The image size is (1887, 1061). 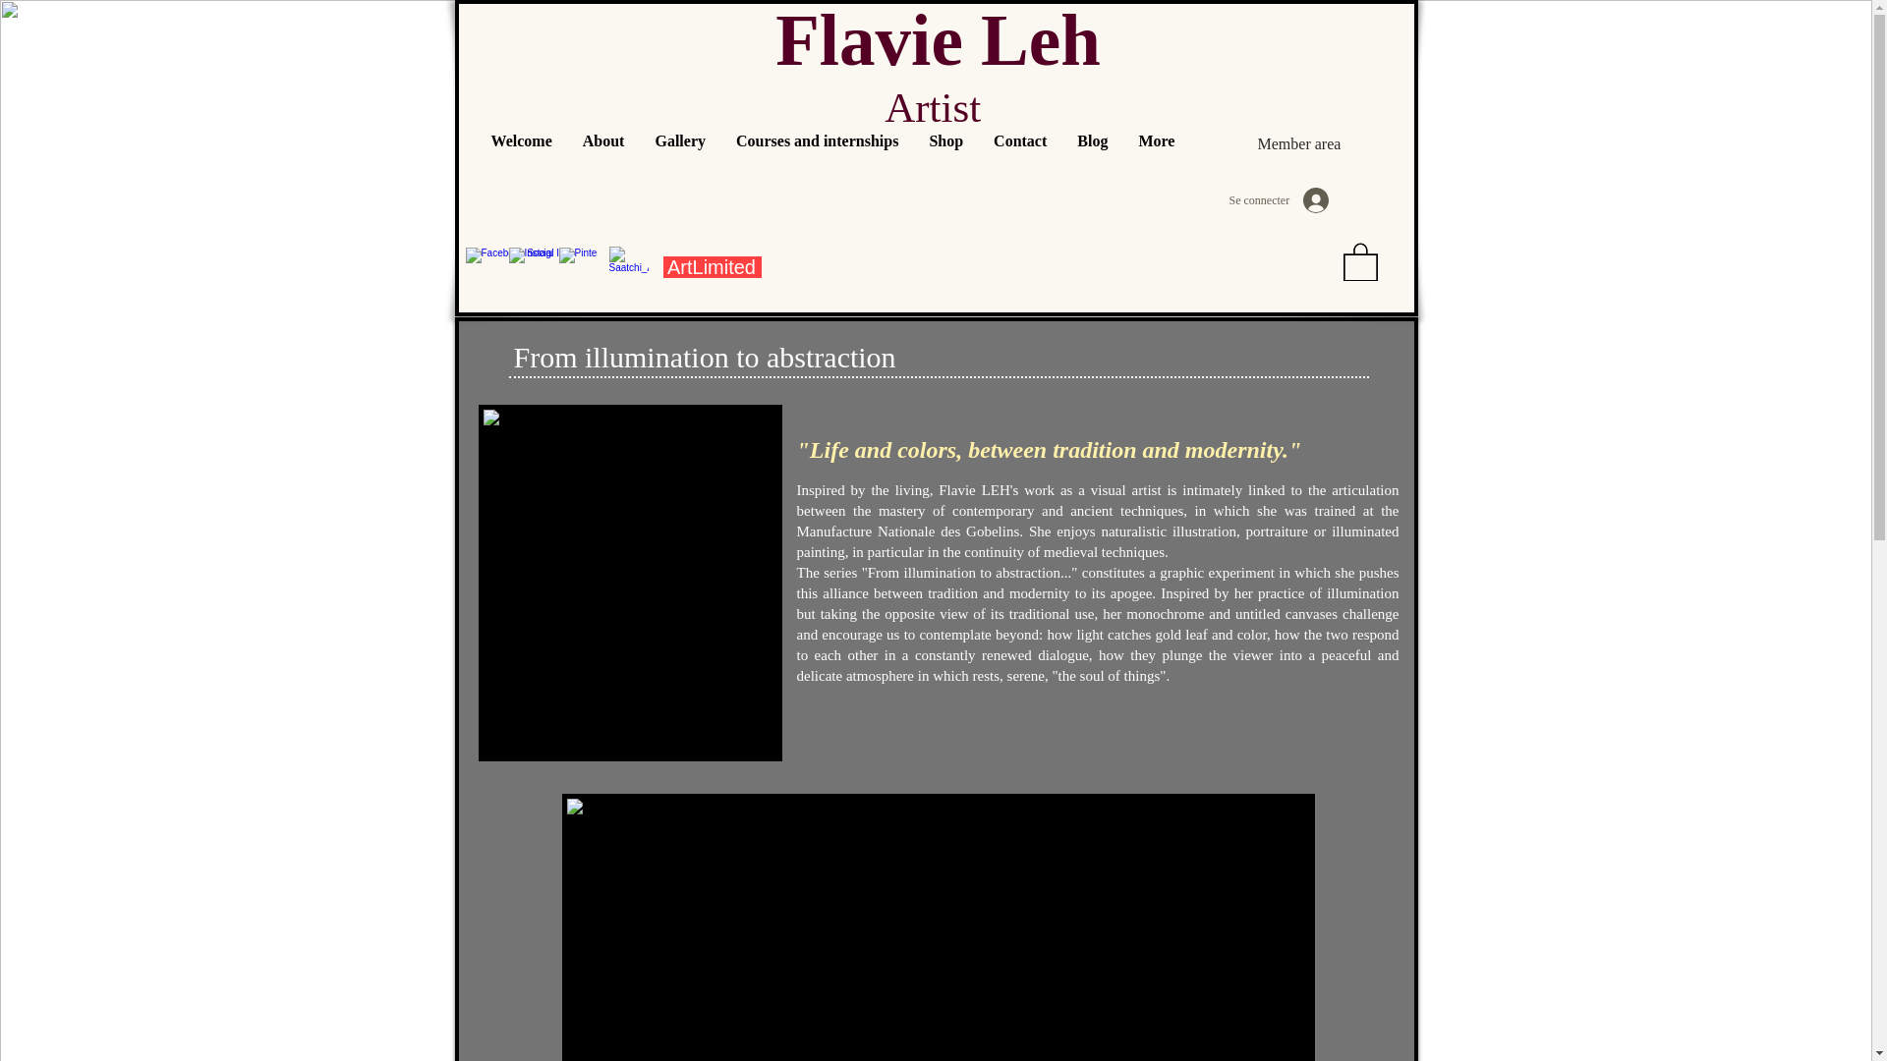 I want to click on Courses and internships, so click(x=817, y=162).